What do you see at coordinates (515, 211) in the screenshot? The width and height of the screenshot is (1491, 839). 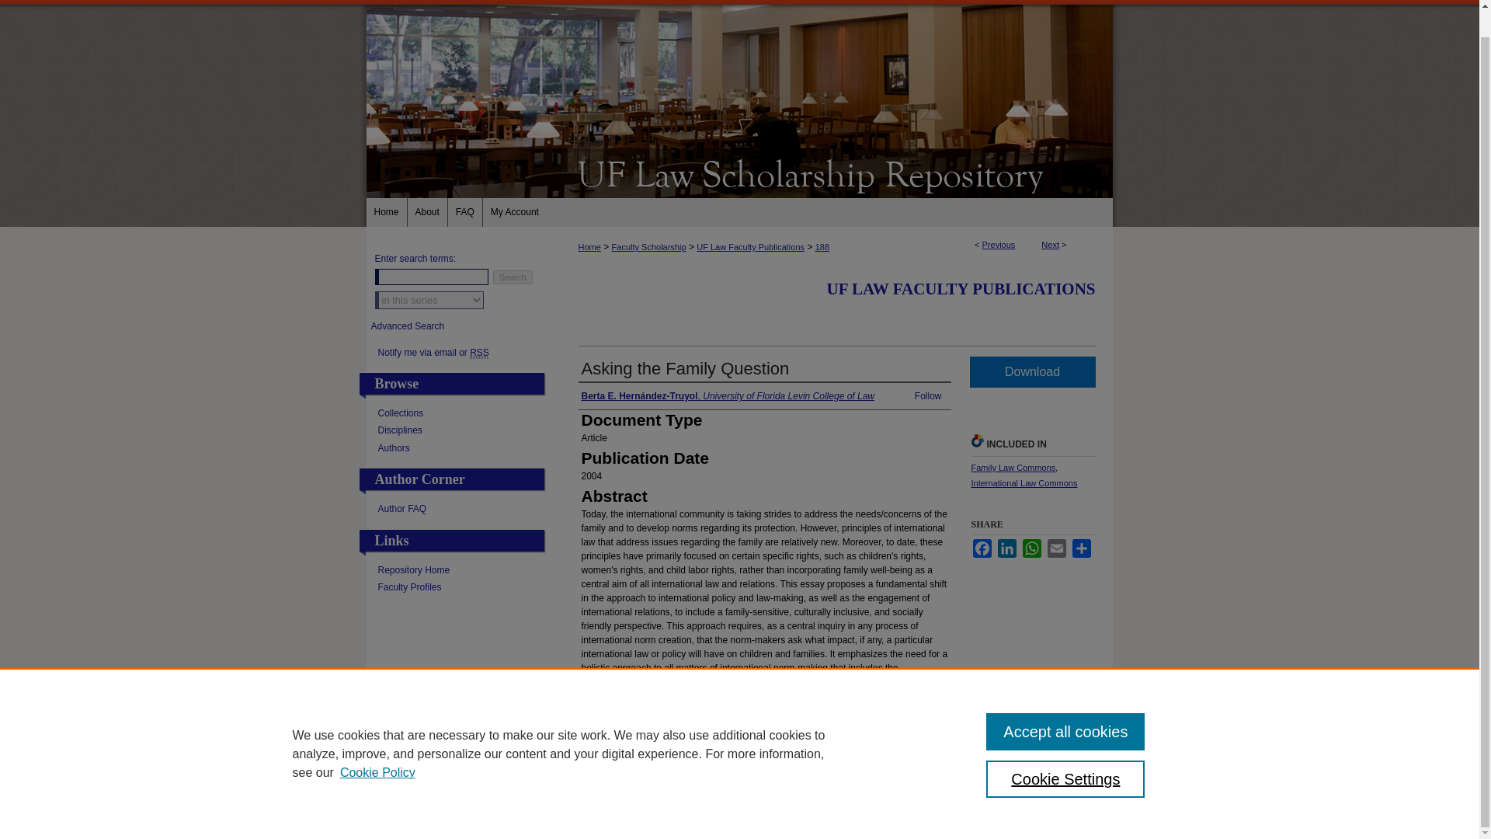 I see `My Account` at bounding box center [515, 211].